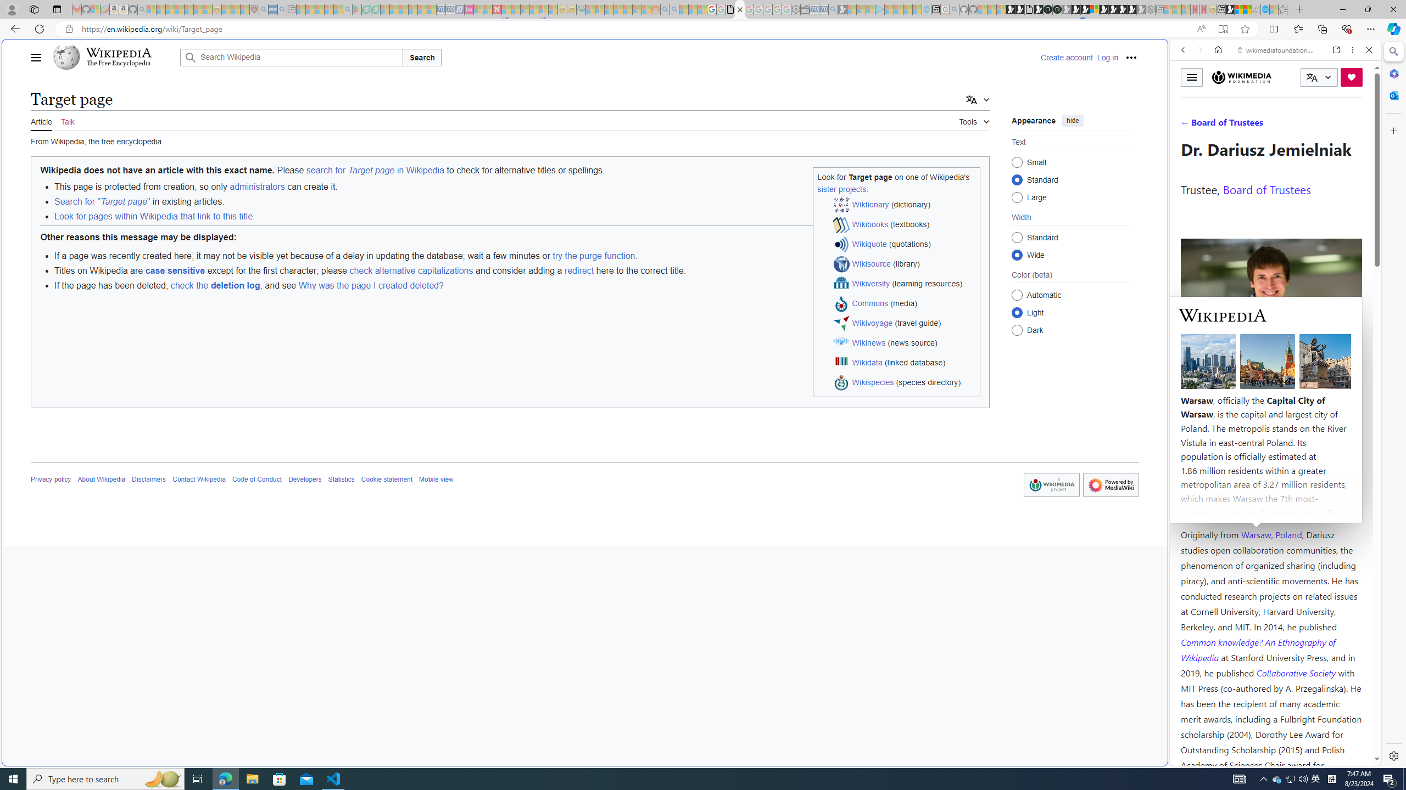 Image resolution: width=1406 pixels, height=790 pixels. I want to click on Open link in new tab, so click(1336, 49).